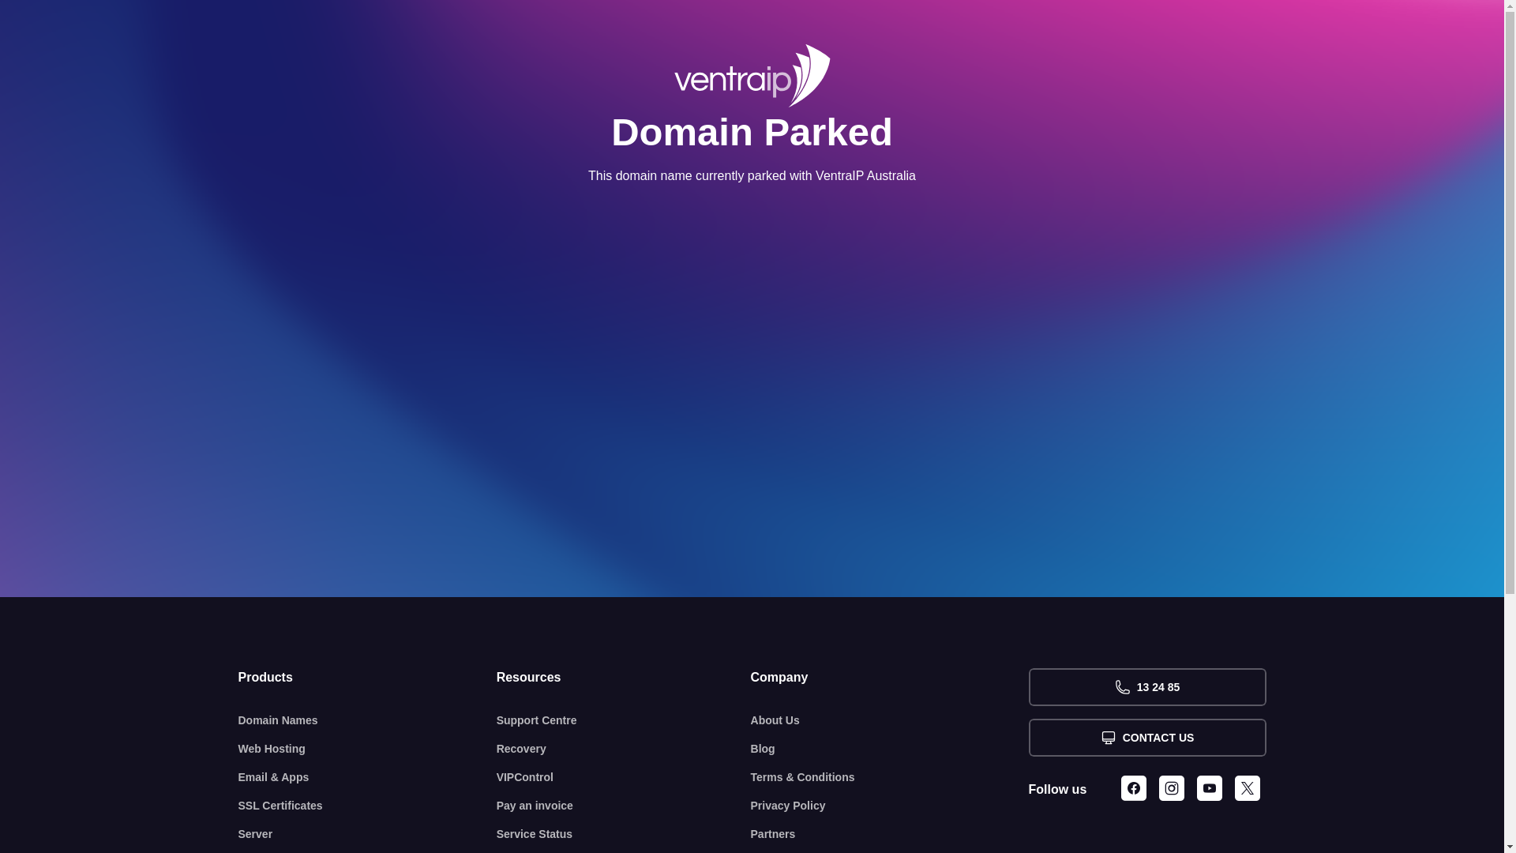 The width and height of the screenshot is (1516, 853). I want to click on Server, so click(368, 834).